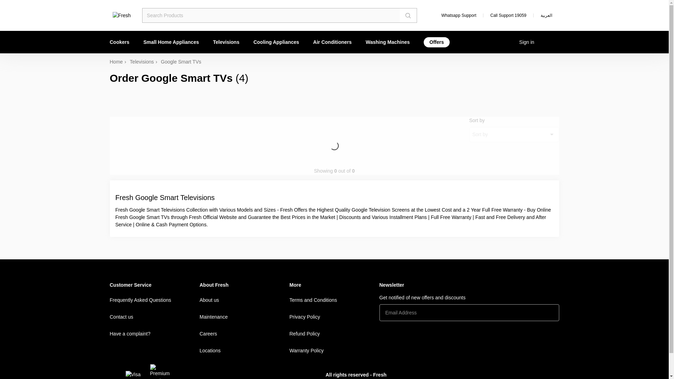 Image resolution: width=674 pixels, height=379 pixels. I want to click on Offers, so click(436, 42).